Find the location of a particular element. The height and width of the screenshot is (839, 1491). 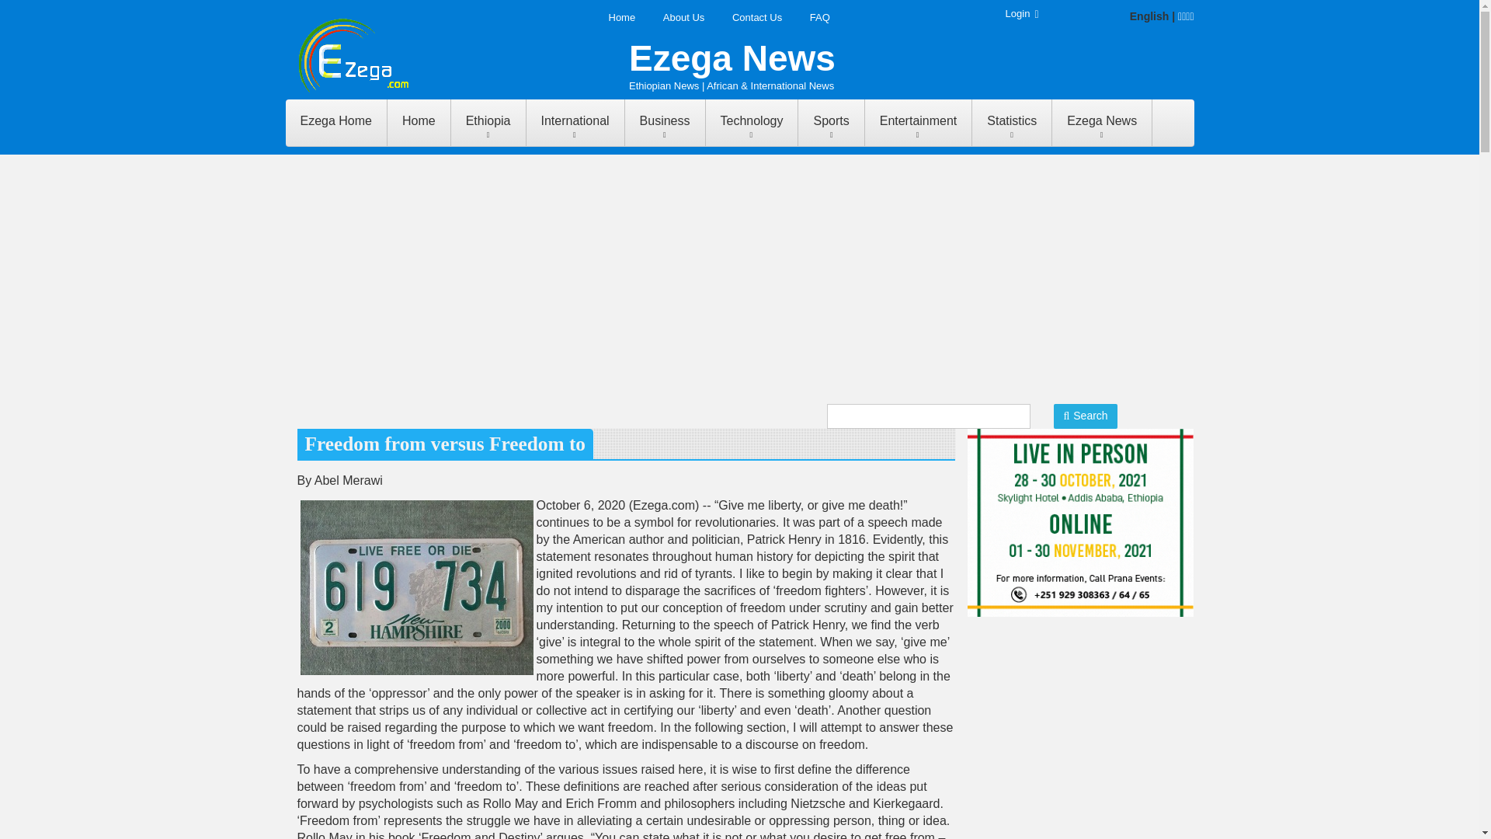

Ethiopia is located at coordinates (488, 123).